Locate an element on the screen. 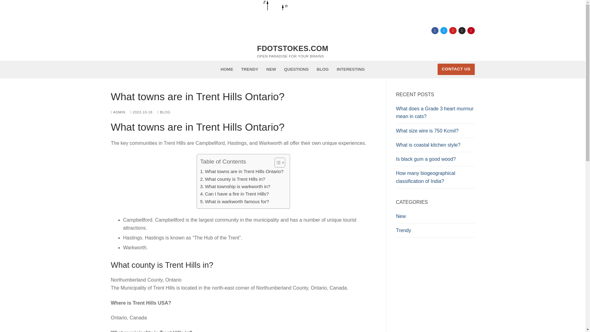  What towns are in Trent Hills Ontario? is located at coordinates (242, 172).